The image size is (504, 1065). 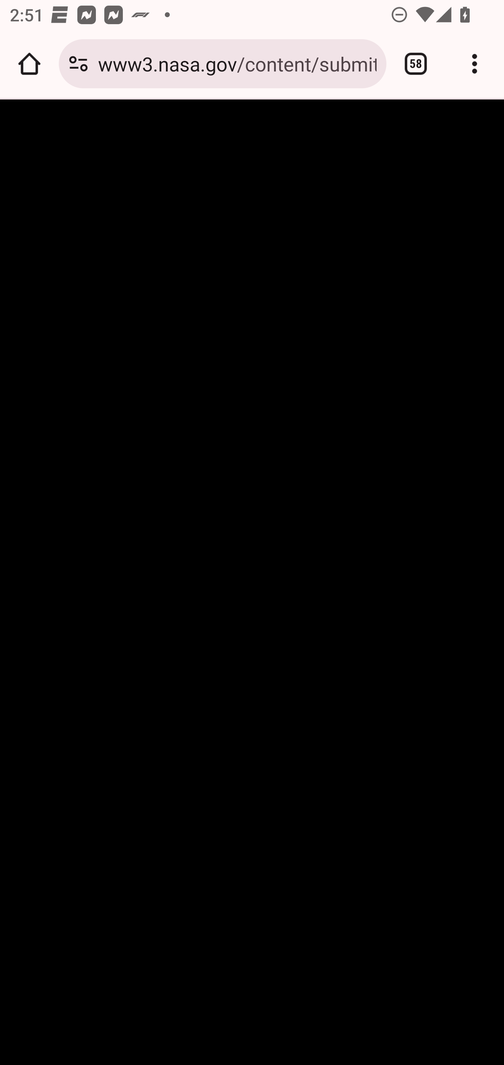 What do you see at coordinates (475, 64) in the screenshot?
I see `Customize and control Google Chrome` at bounding box center [475, 64].